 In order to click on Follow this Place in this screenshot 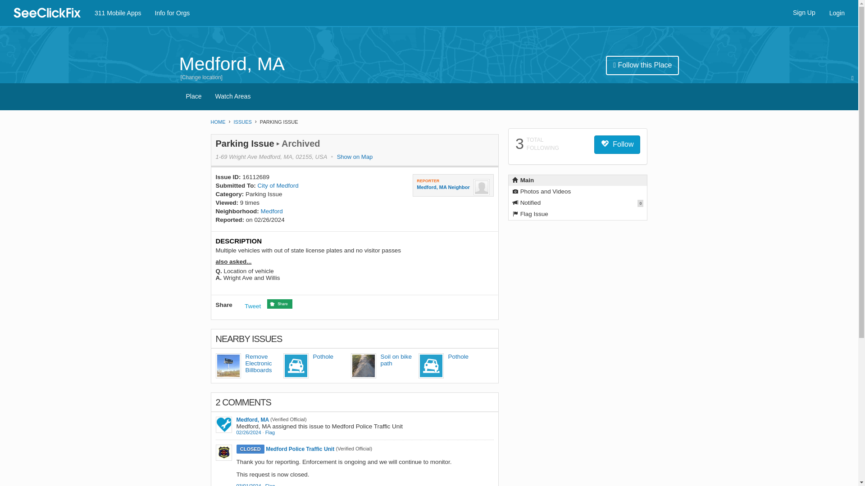, I will do `click(642, 66)`.